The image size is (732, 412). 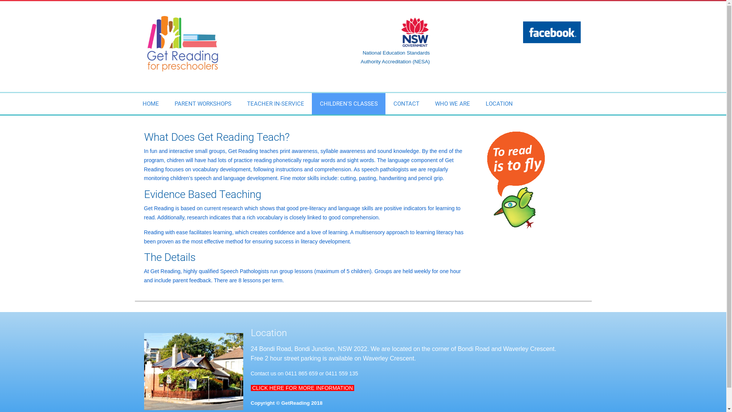 What do you see at coordinates (302, 388) in the screenshot?
I see `CLICK HERE FOR MORE INFORMATION` at bounding box center [302, 388].